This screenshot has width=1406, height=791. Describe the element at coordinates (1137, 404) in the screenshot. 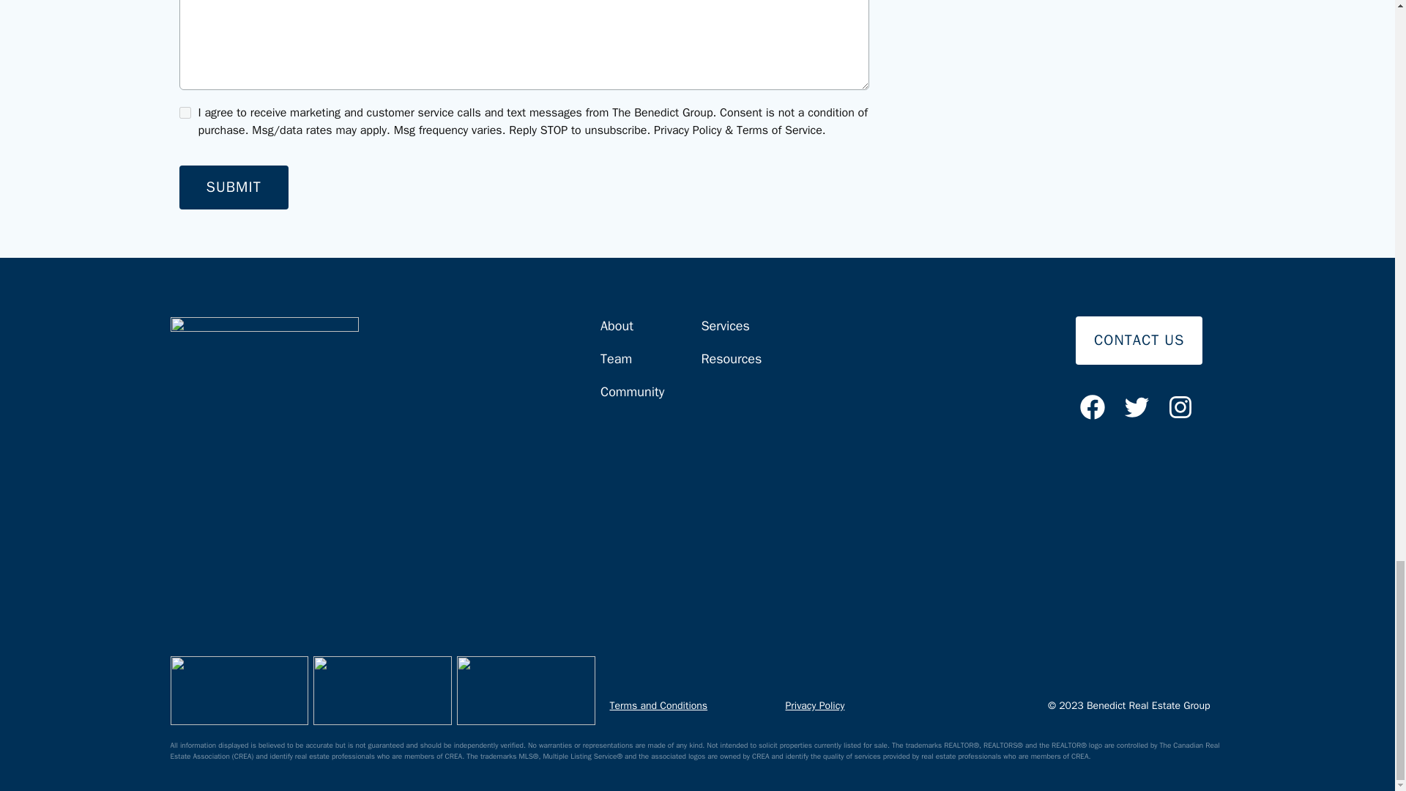

I see `Twitter` at that location.